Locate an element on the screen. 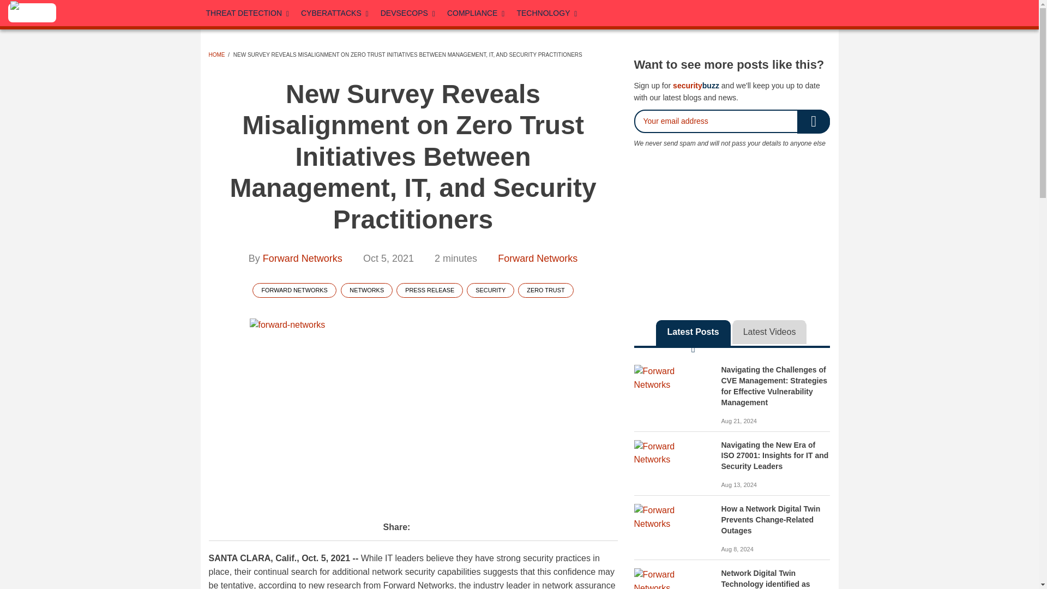  CYBERATTACKS is located at coordinates (335, 13).